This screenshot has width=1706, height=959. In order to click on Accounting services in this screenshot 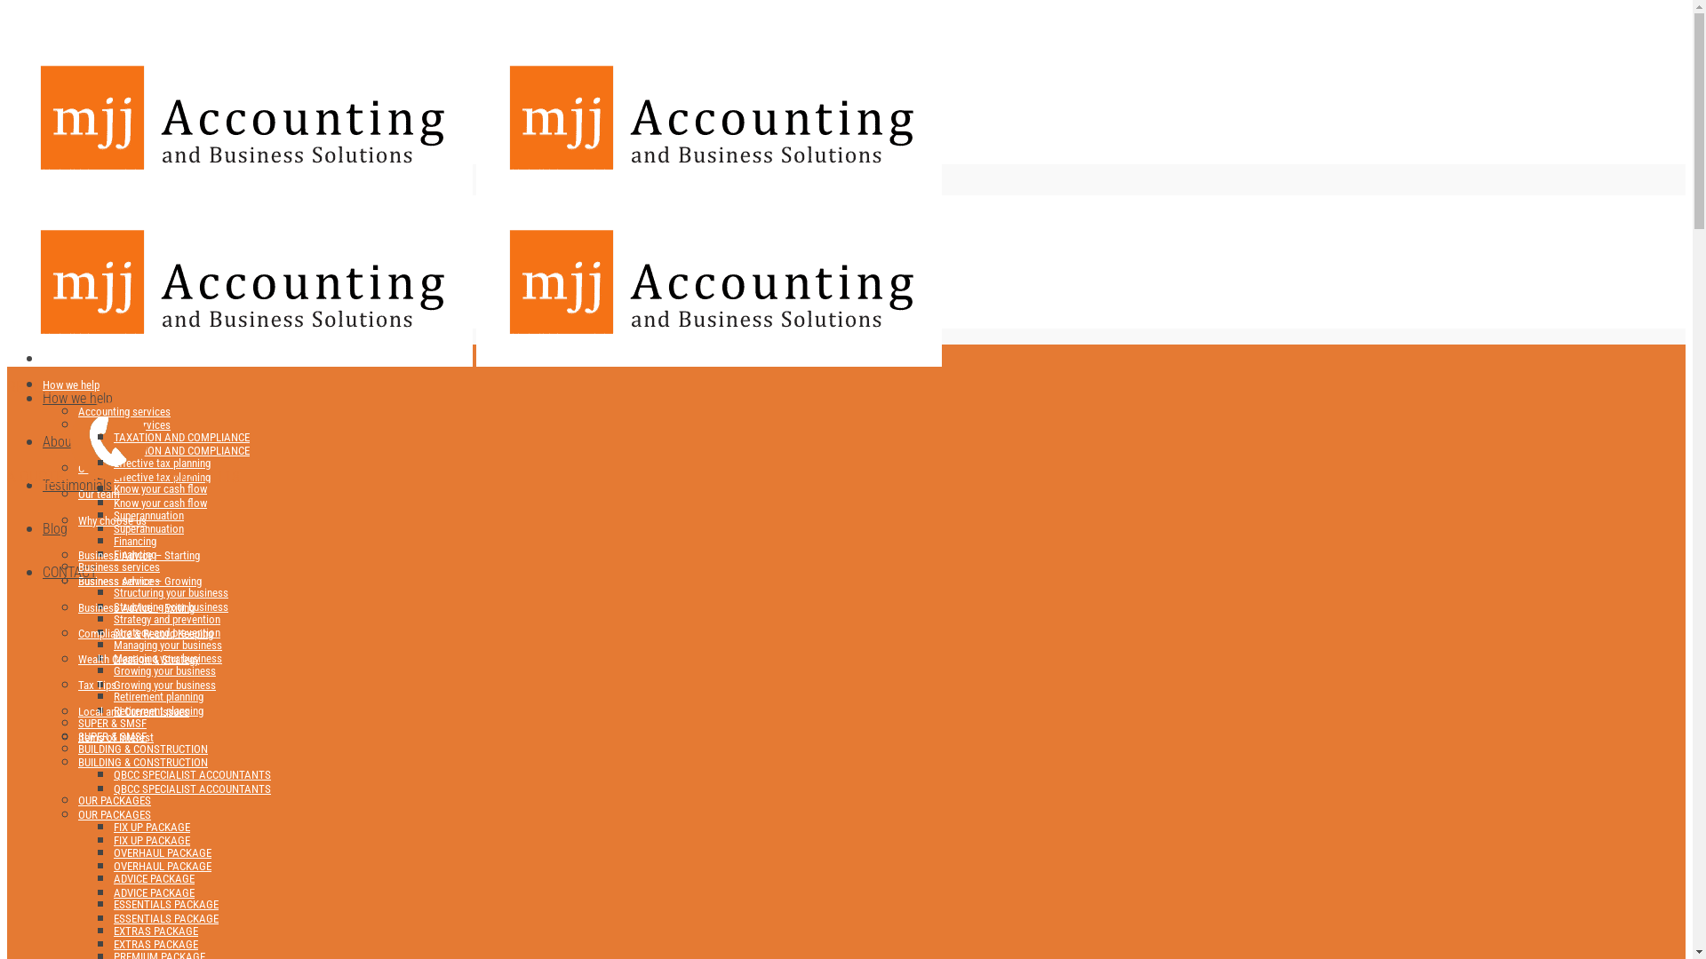, I will do `click(124, 412)`.